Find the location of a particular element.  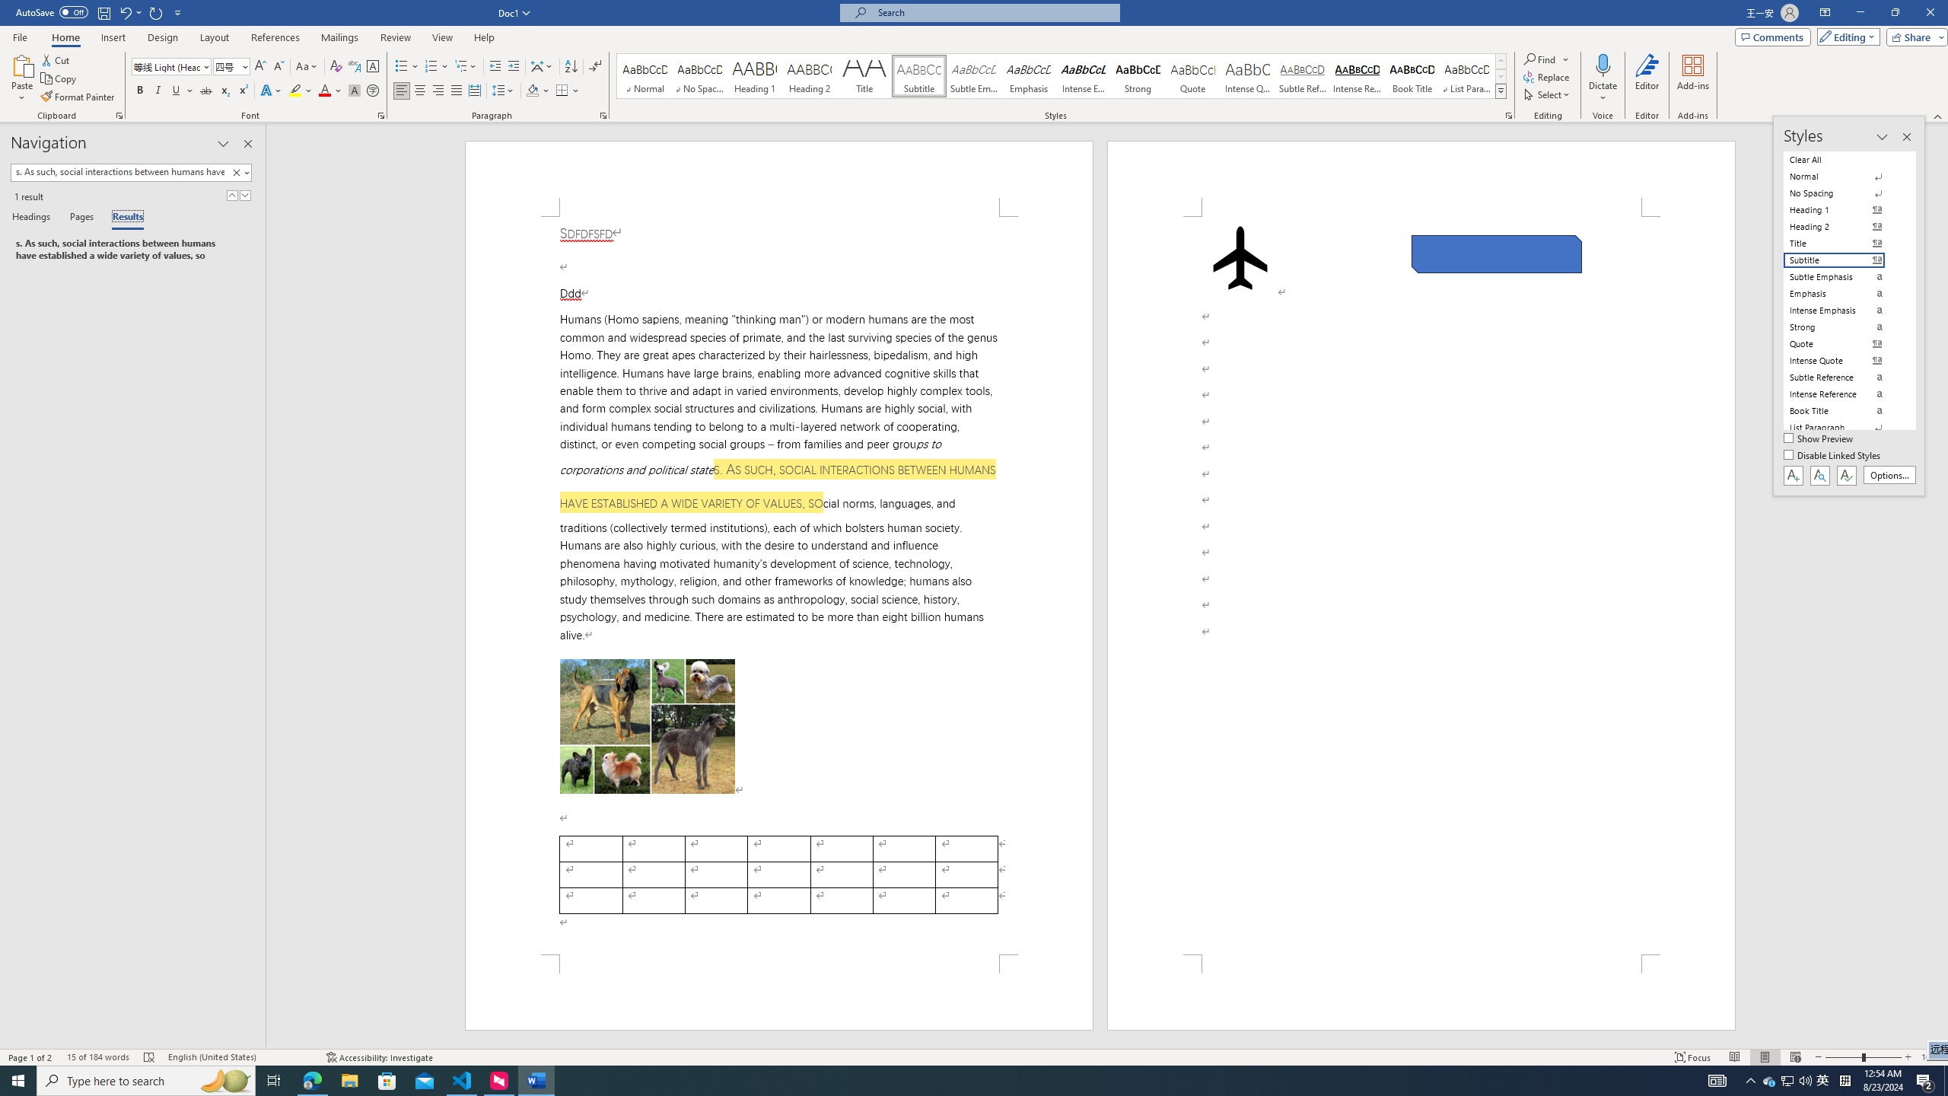

Airplane with solid fill is located at coordinates (1240, 257).